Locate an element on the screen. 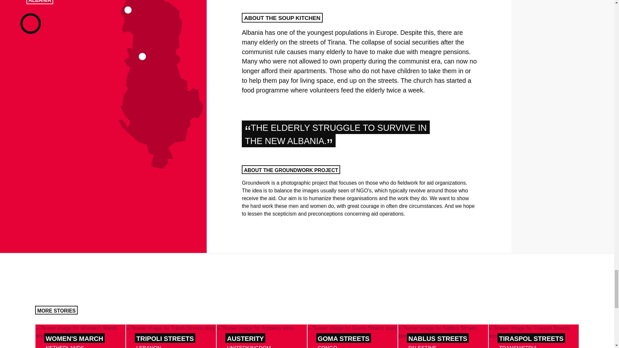 The image size is (619, 348). Go to Women's March story is located at coordinates (171, 336).